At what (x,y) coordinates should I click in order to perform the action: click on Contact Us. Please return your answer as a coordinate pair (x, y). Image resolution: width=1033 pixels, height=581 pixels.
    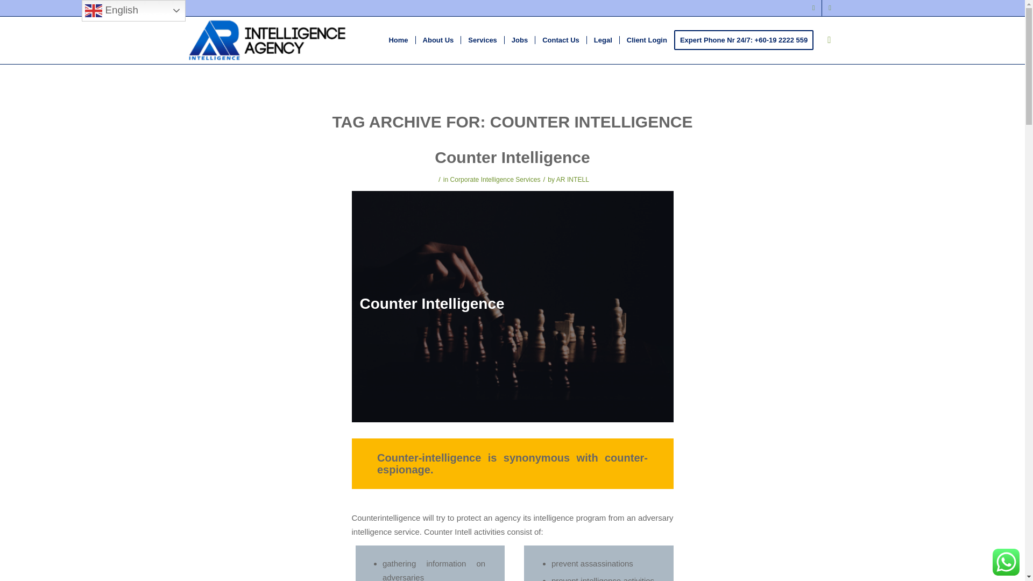
    Looking at the image, I should click on (561, 40).